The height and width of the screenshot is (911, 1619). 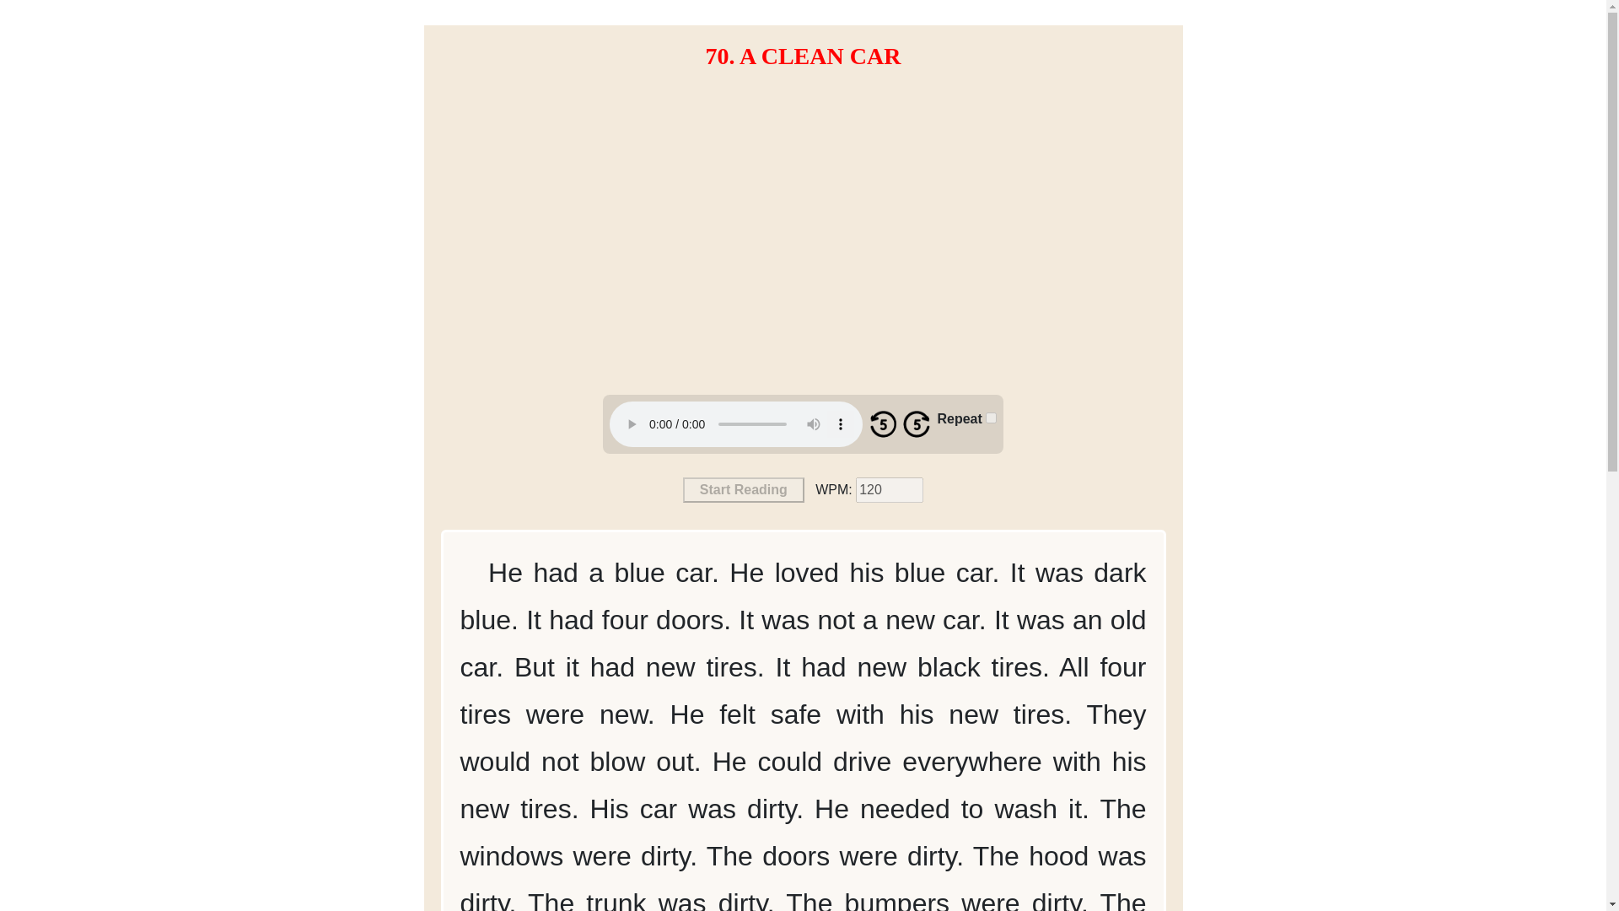 I want to click on Start Reading, so click(x=744, y=489).